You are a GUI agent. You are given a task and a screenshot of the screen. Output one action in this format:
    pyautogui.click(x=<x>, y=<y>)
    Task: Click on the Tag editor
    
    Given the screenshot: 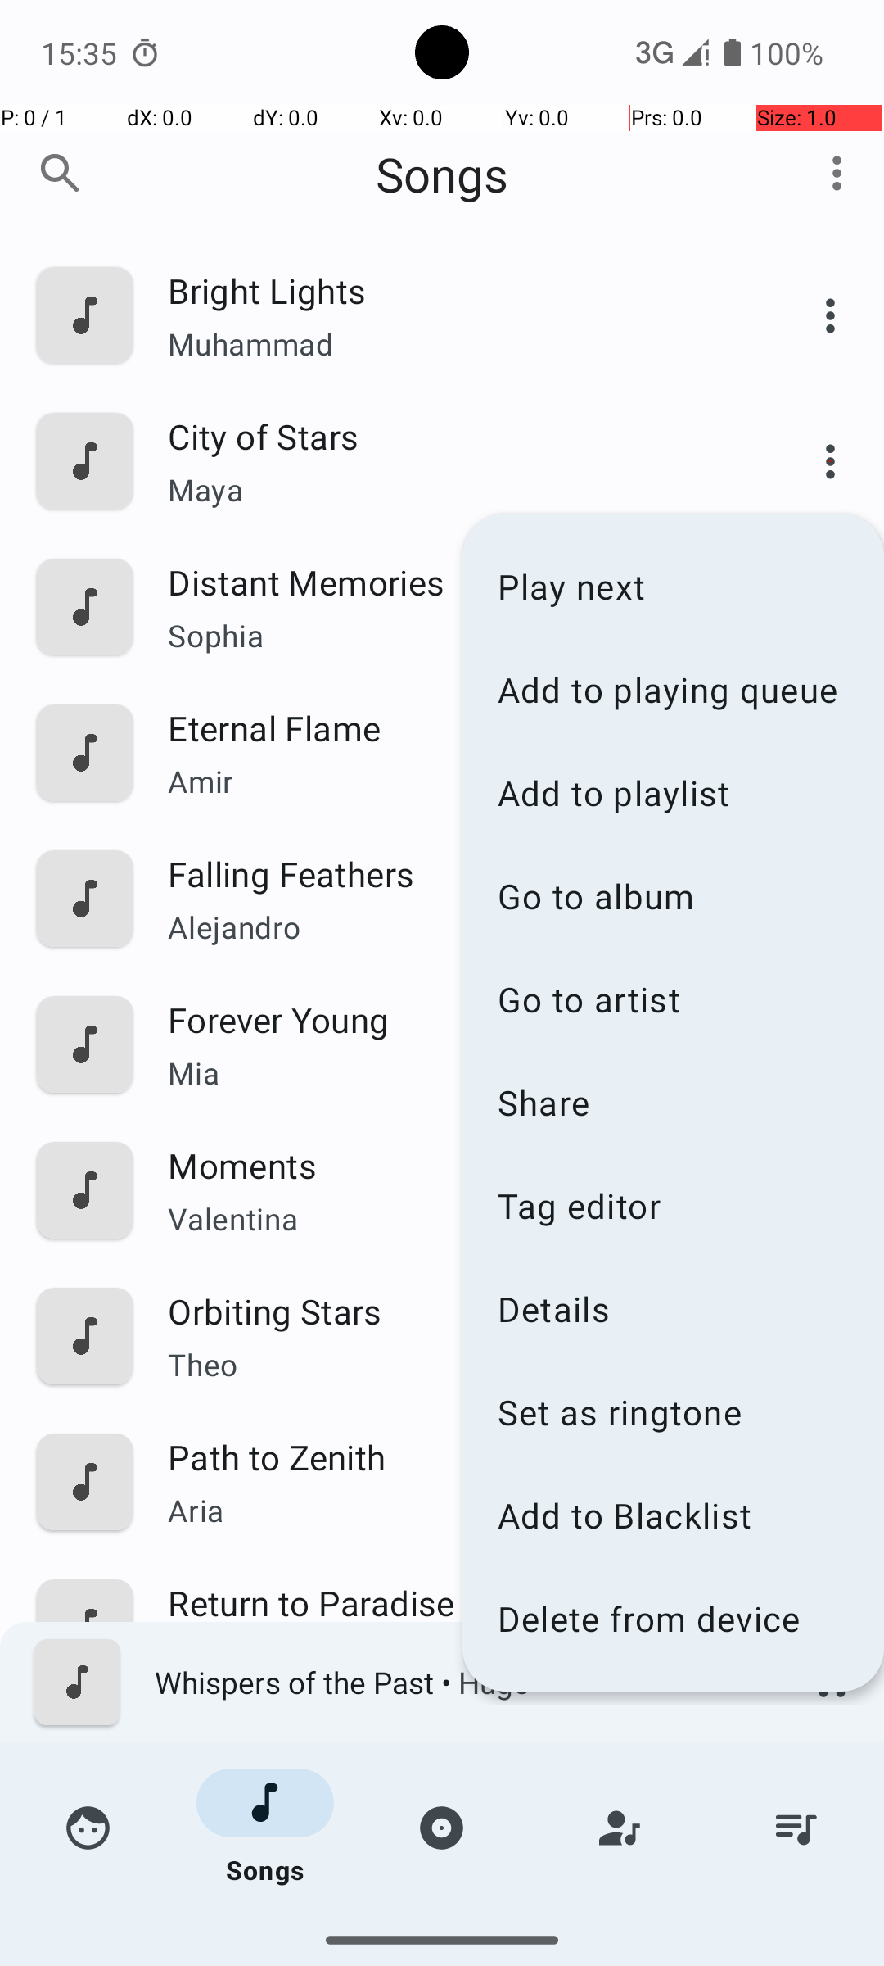 What is the action you would take?
    pyautogui.click(x=673, y=1205)
    